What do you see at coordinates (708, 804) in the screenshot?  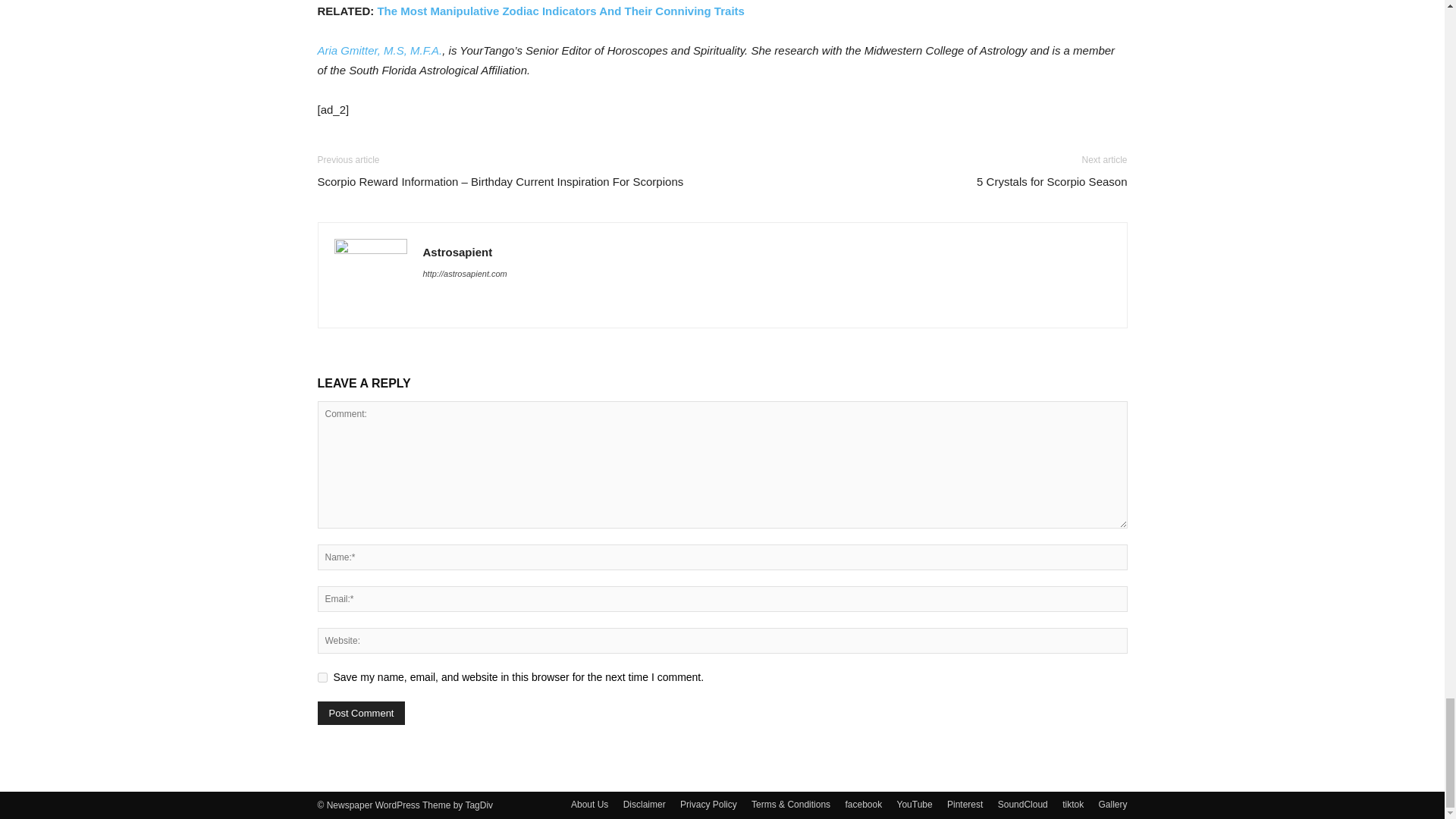 I see `Privacy Policy` at bounding box center [708, 804].